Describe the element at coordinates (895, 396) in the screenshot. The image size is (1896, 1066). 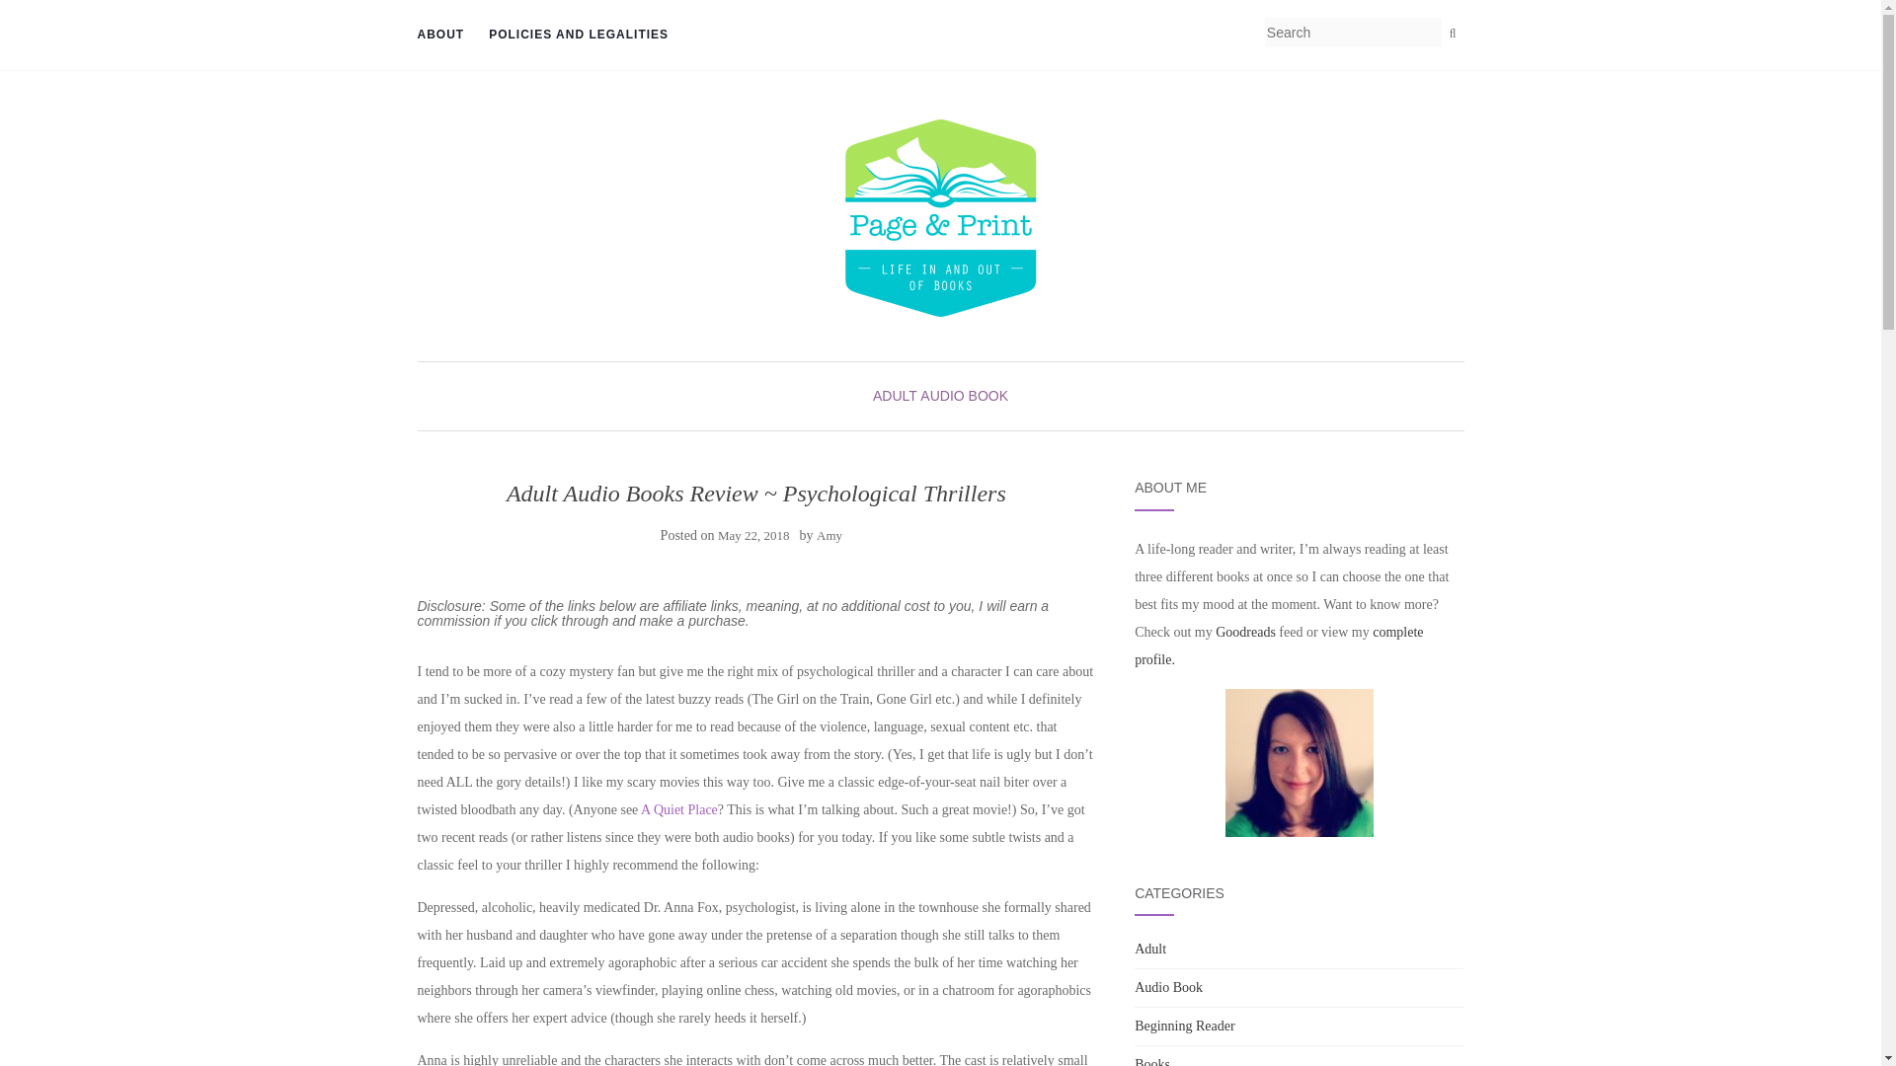
I see `ADULT` at that location.